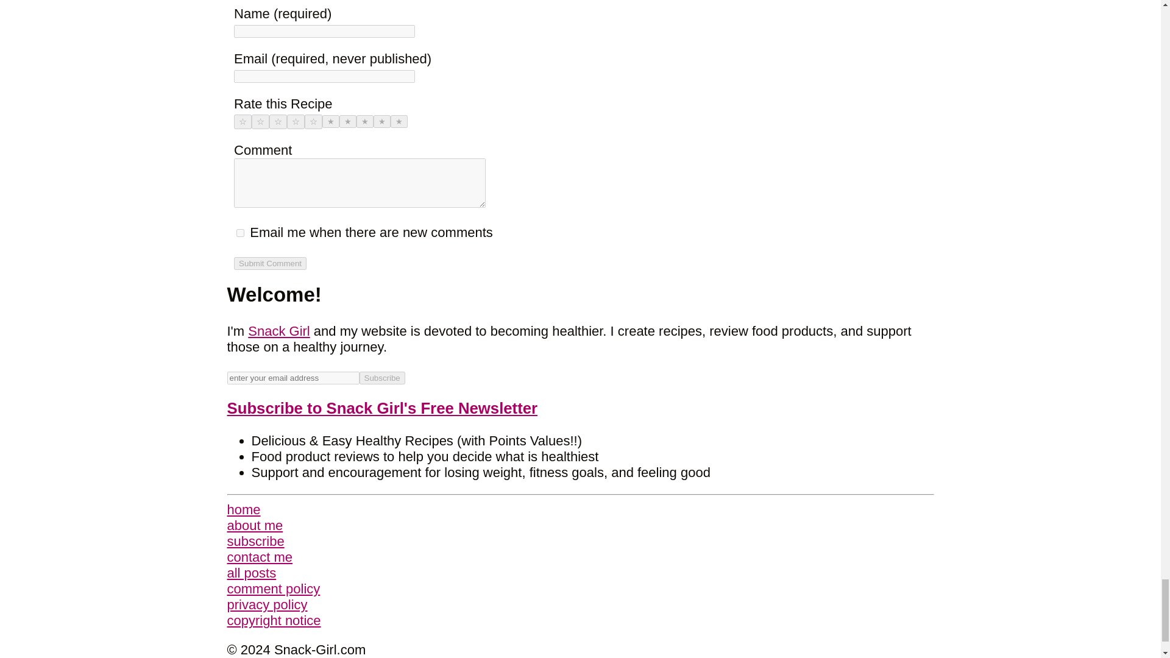  I want to click on Subscribe, so click(381, 378).